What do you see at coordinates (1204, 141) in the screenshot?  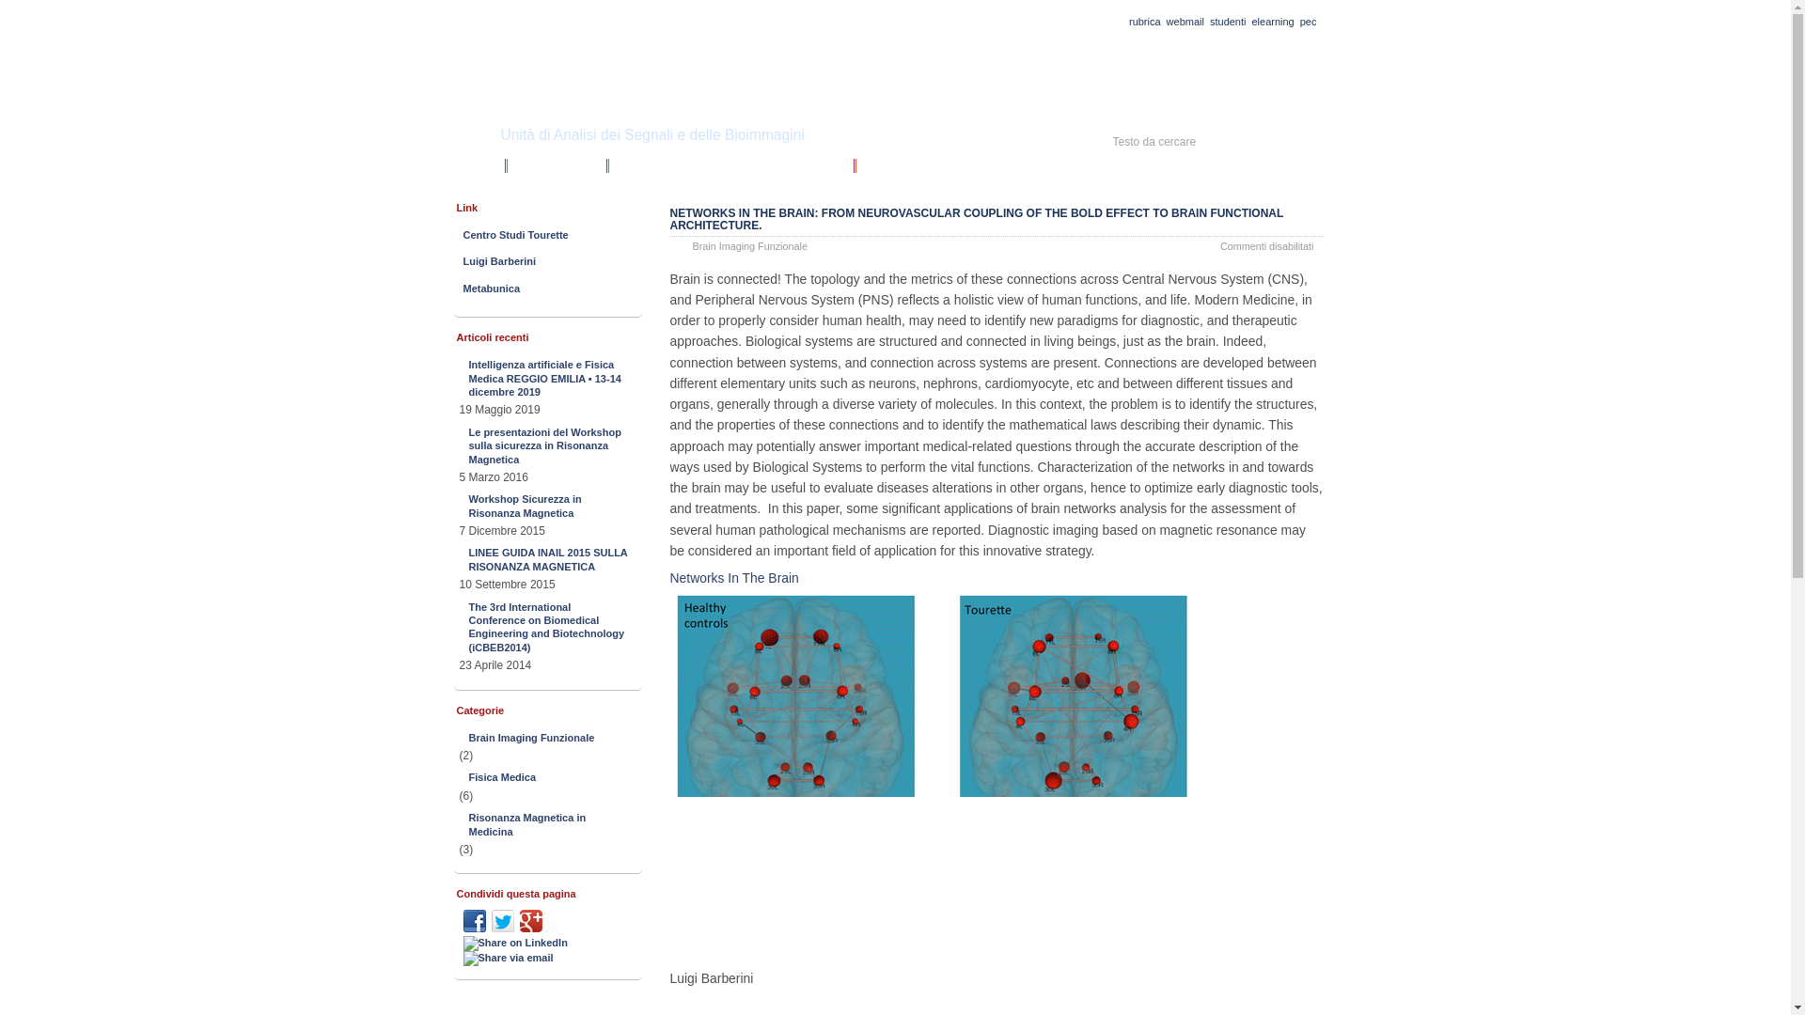 I see `Testo da cercare` at bounding box center [1204, 141].